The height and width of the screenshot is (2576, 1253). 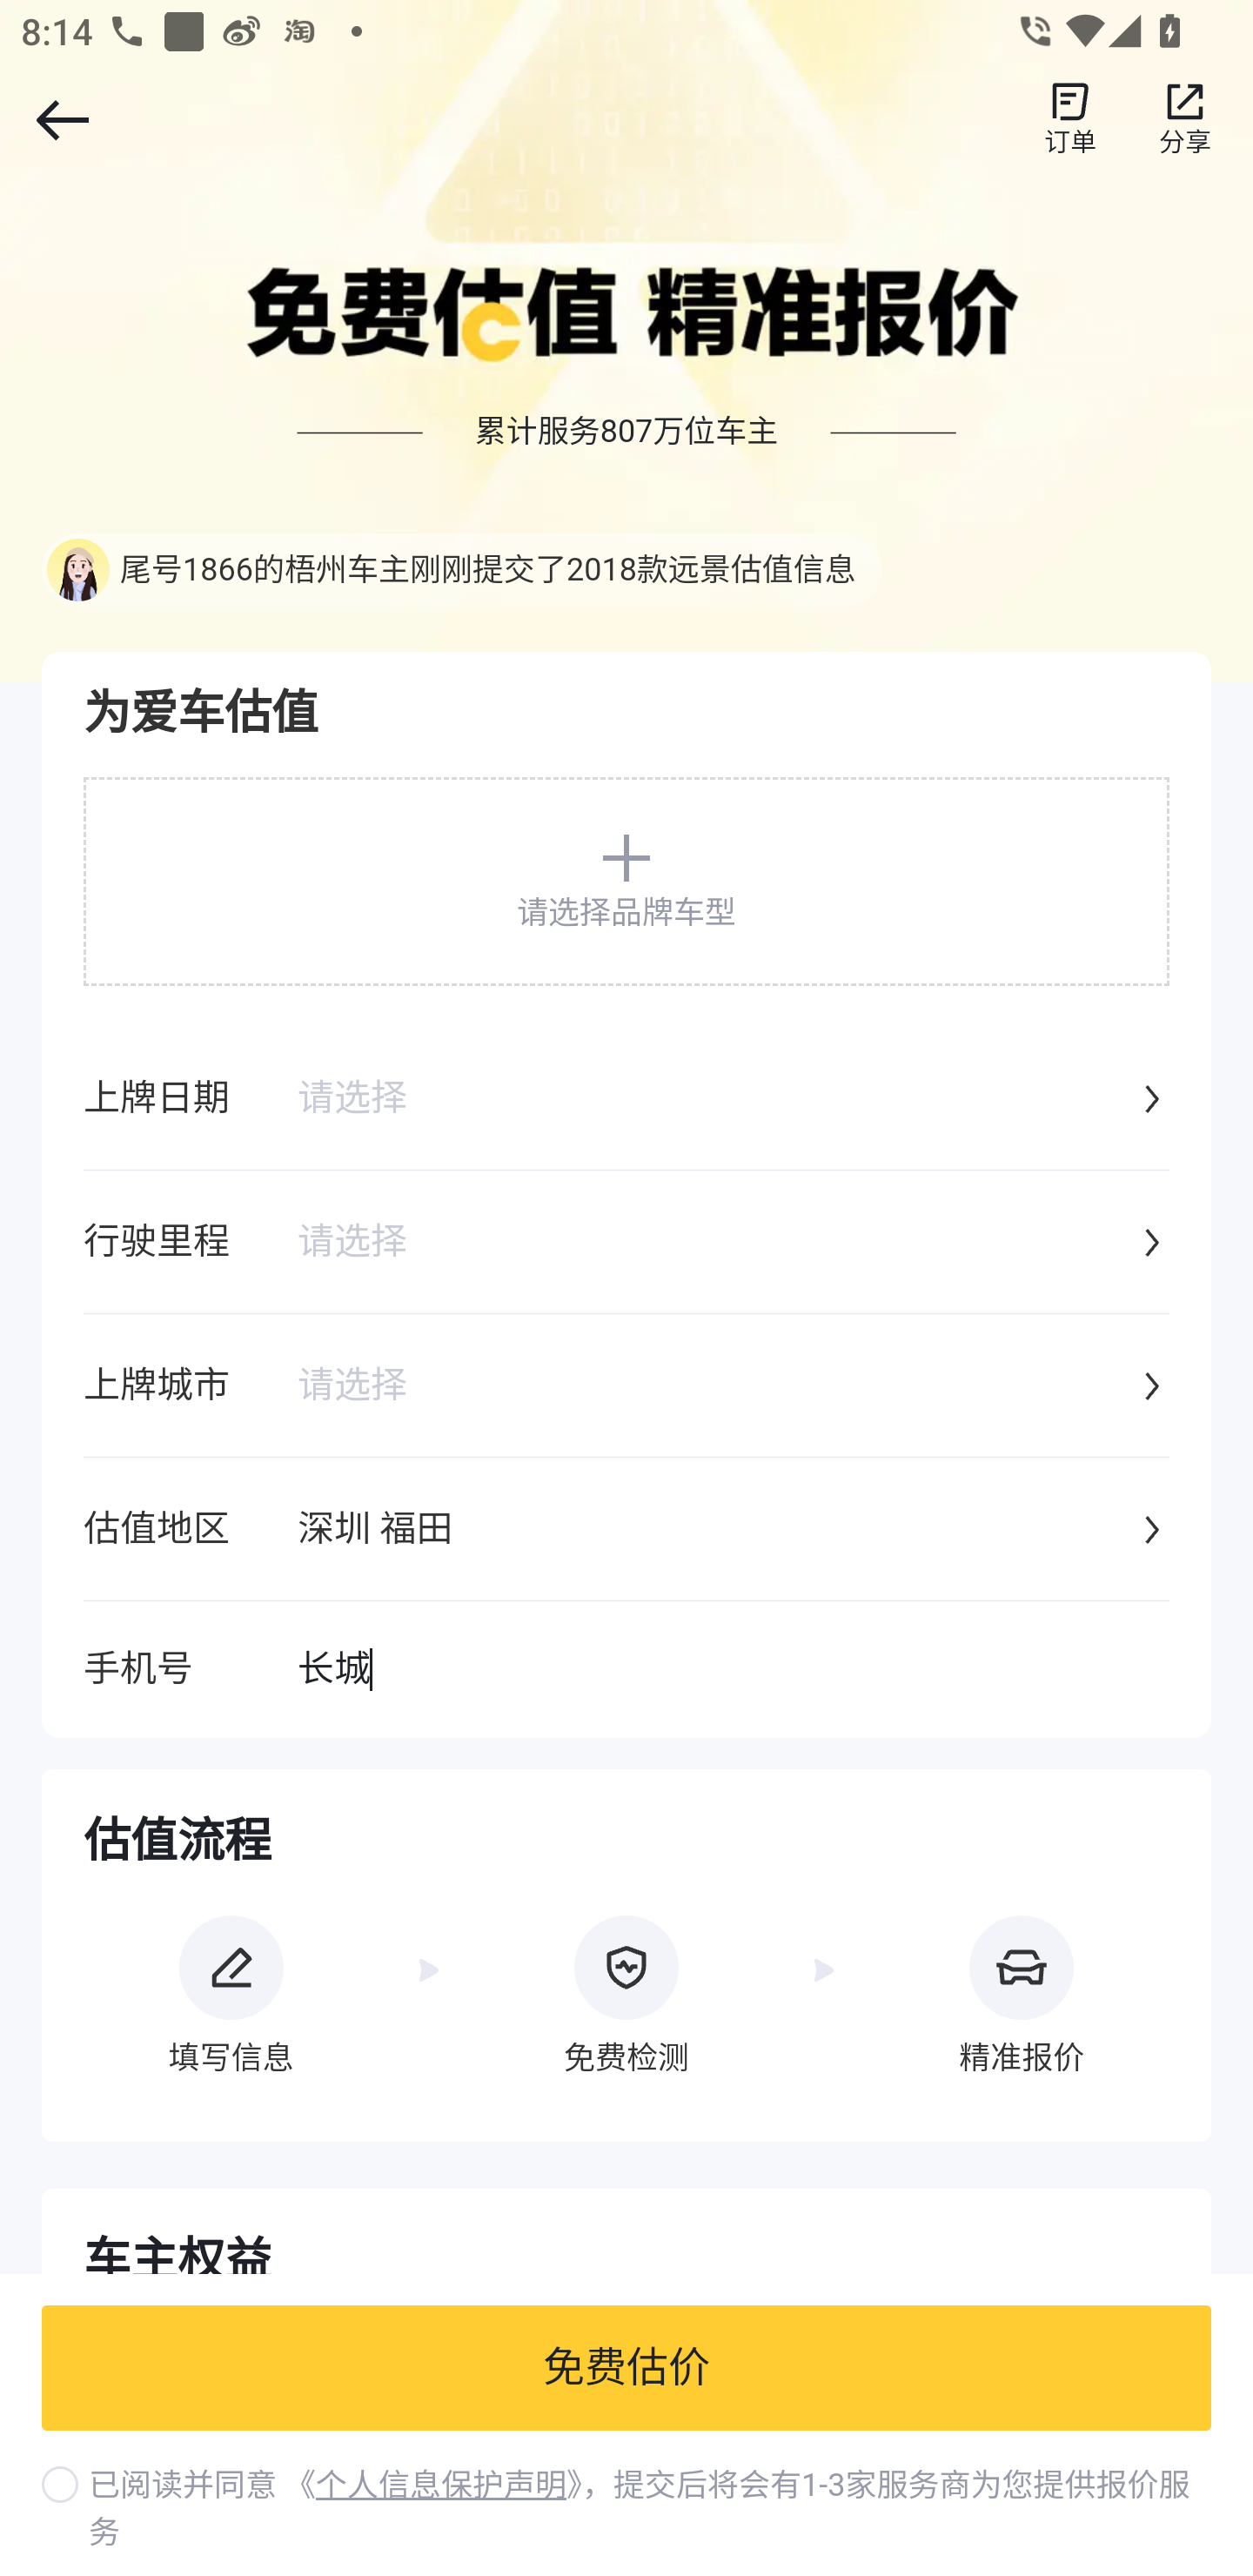 What do you see at coordinates (733, 1670) in the screenshot?
I see `长城` at bounding box center [733, 1670].